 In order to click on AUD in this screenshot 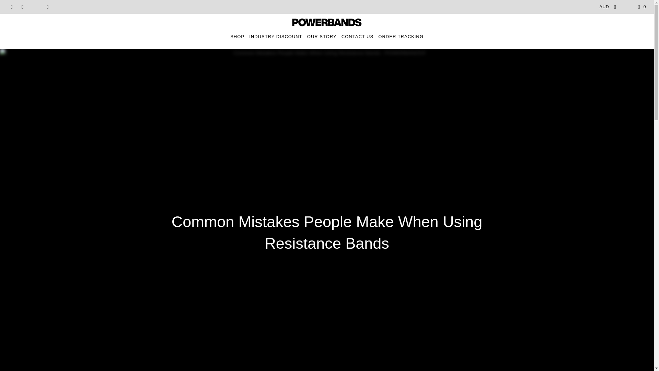, I will do `click(605, 7)`.